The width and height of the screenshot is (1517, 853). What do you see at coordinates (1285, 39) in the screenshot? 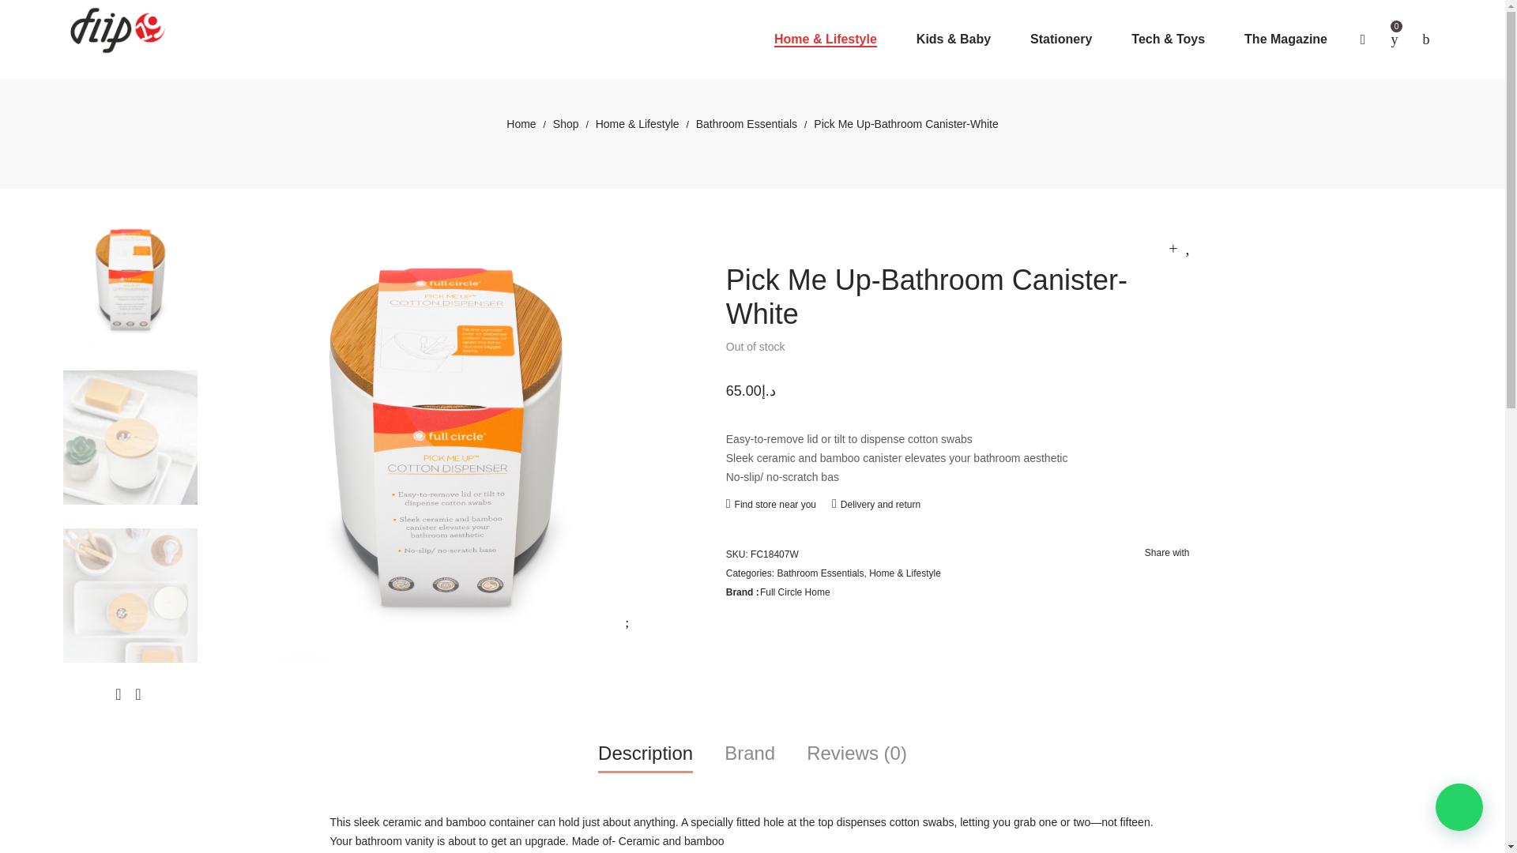
I see `The Magazine` at bounding box center [1285, 39].